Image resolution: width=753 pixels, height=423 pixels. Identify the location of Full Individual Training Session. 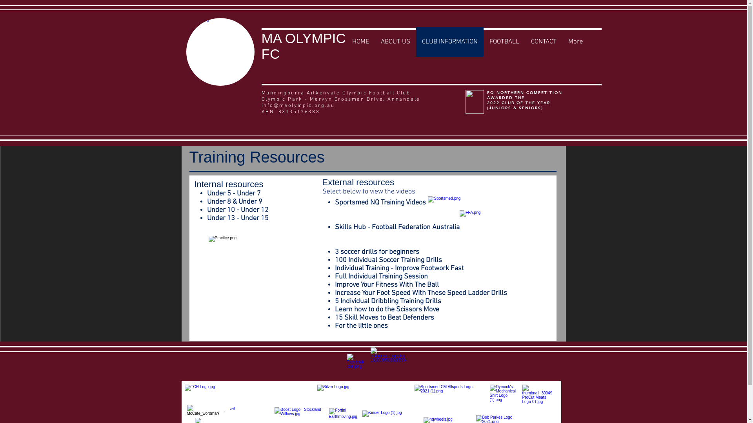
(381, 277).